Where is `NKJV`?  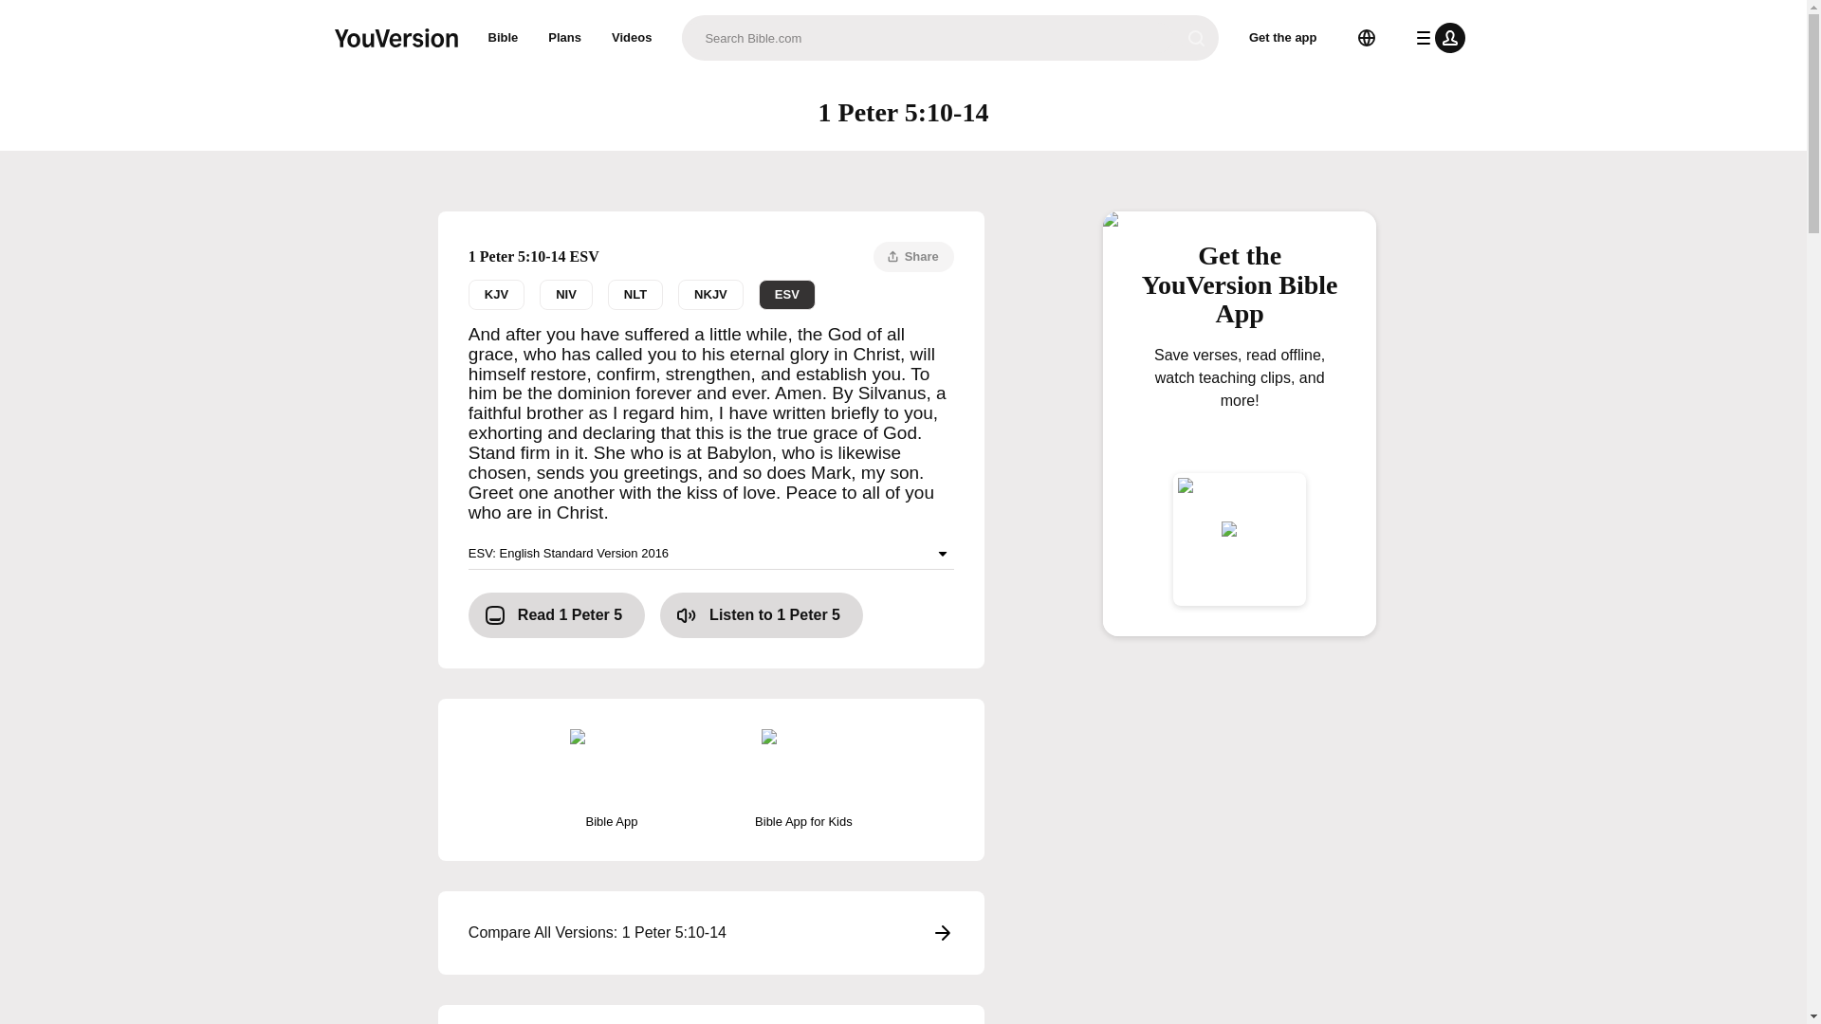 NKJV is located at coordinates (709, 294).